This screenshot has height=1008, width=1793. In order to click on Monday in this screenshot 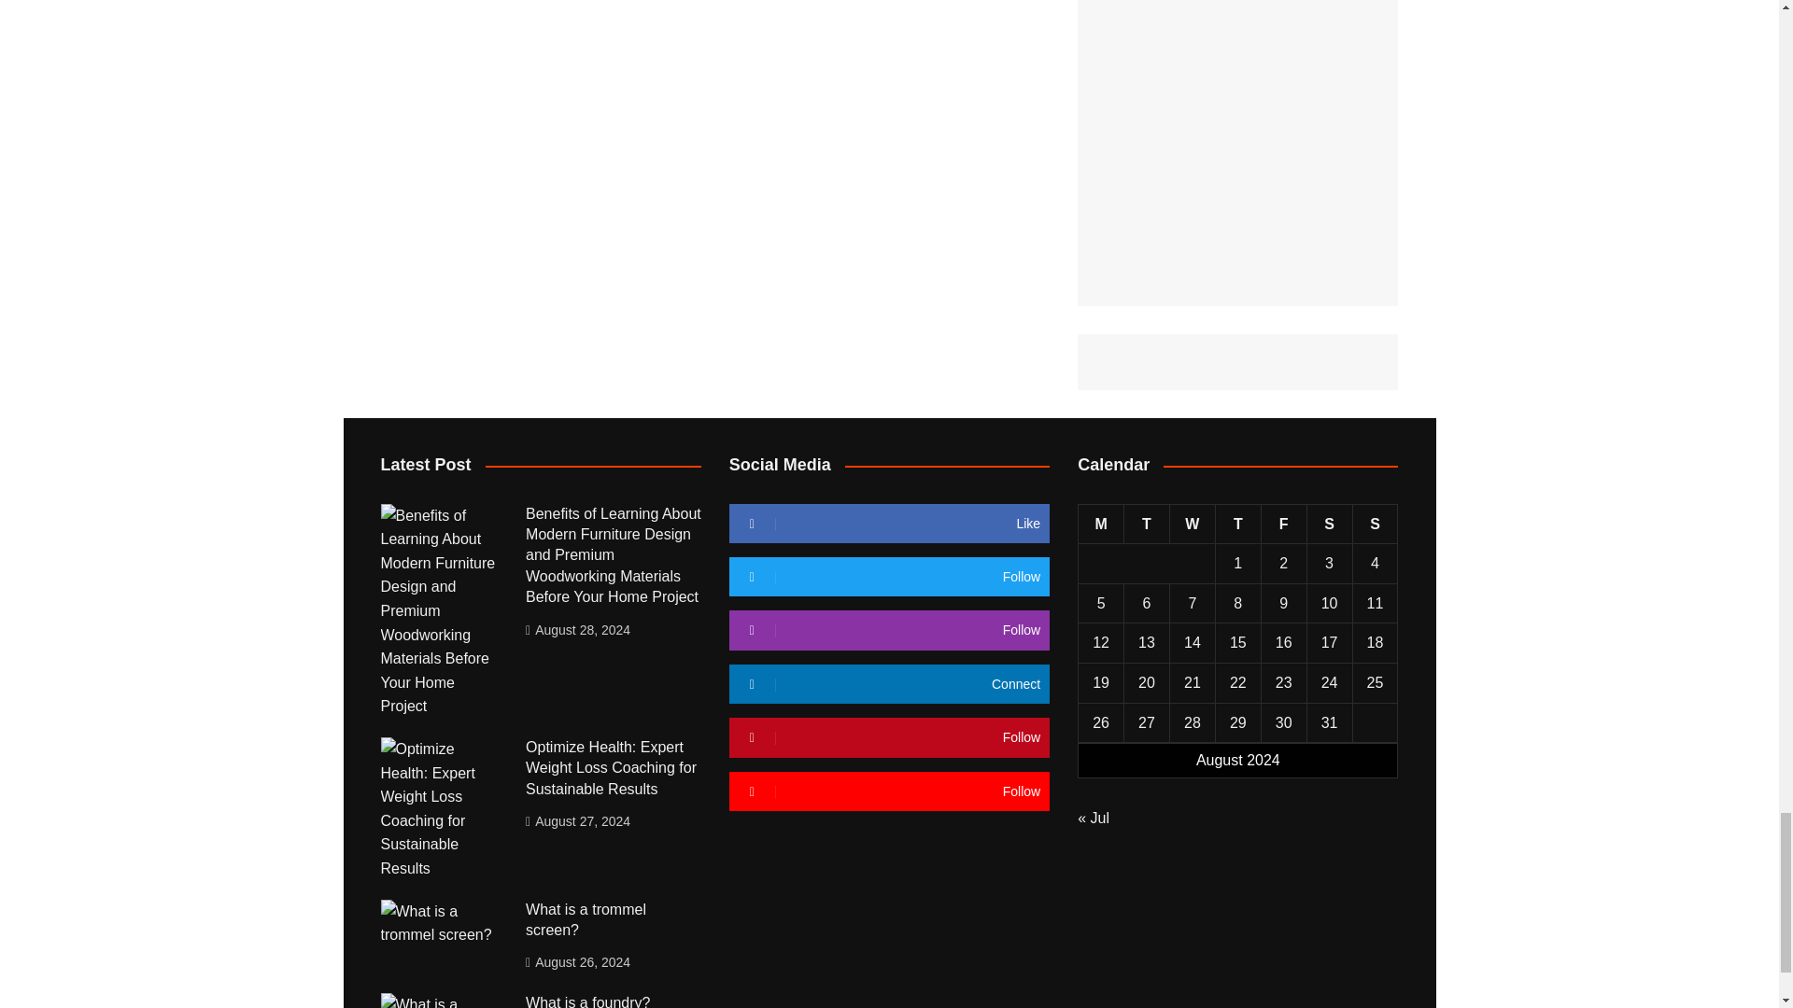, I will do `click(1101, 525)`.